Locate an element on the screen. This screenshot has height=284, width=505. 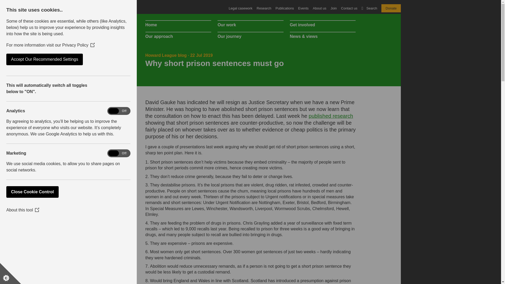
Howard League blog is located at coordinates (166, 55).